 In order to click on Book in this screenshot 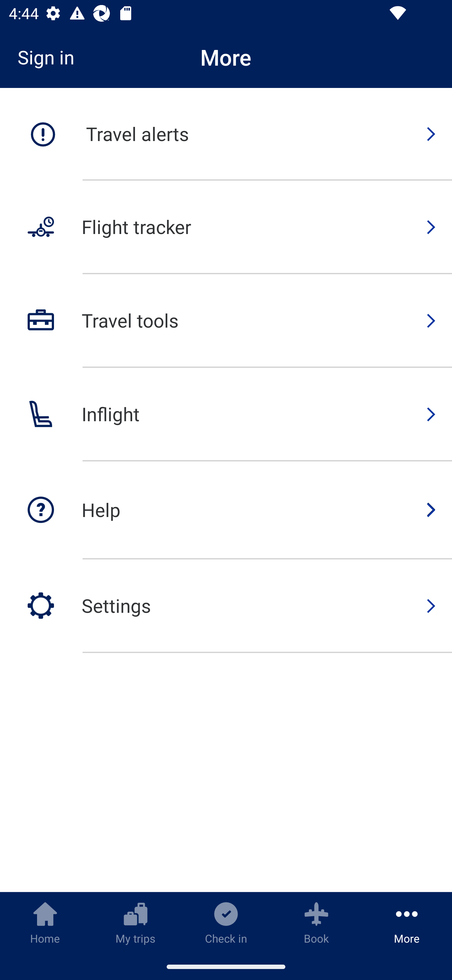, I will do `click(316, 923)`.